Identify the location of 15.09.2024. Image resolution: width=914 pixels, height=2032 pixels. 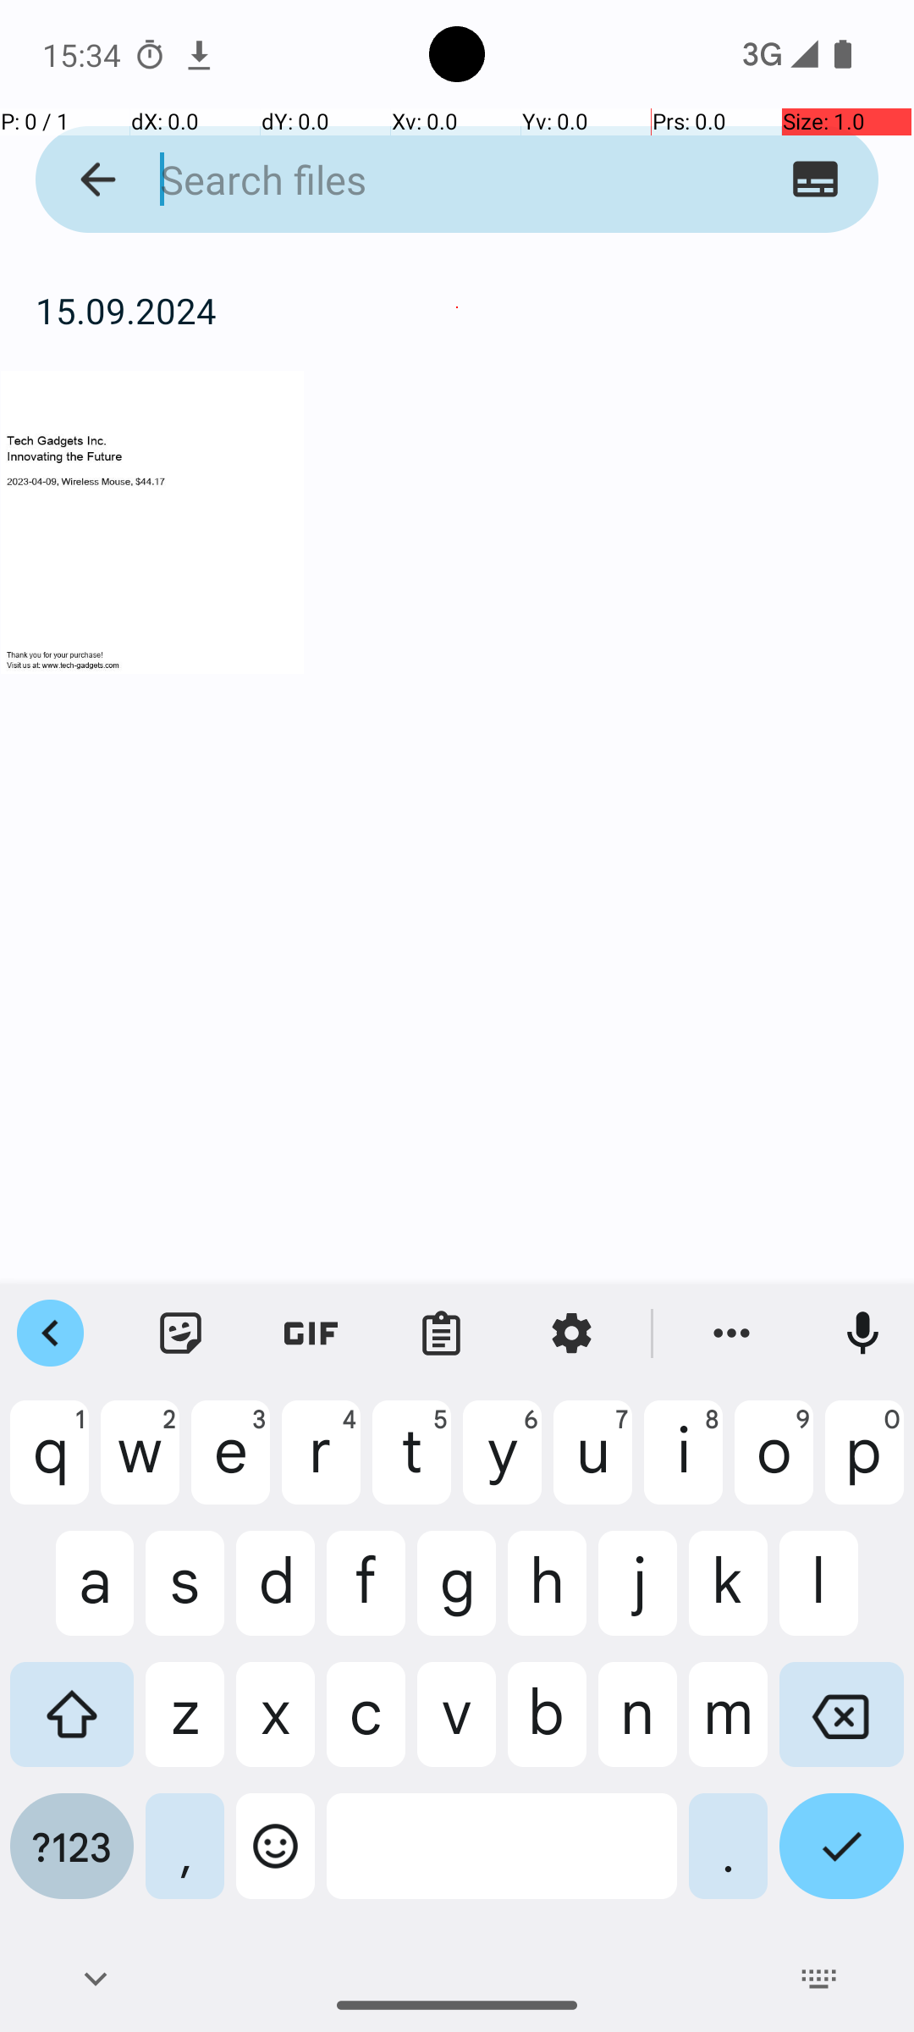
(457, 310).